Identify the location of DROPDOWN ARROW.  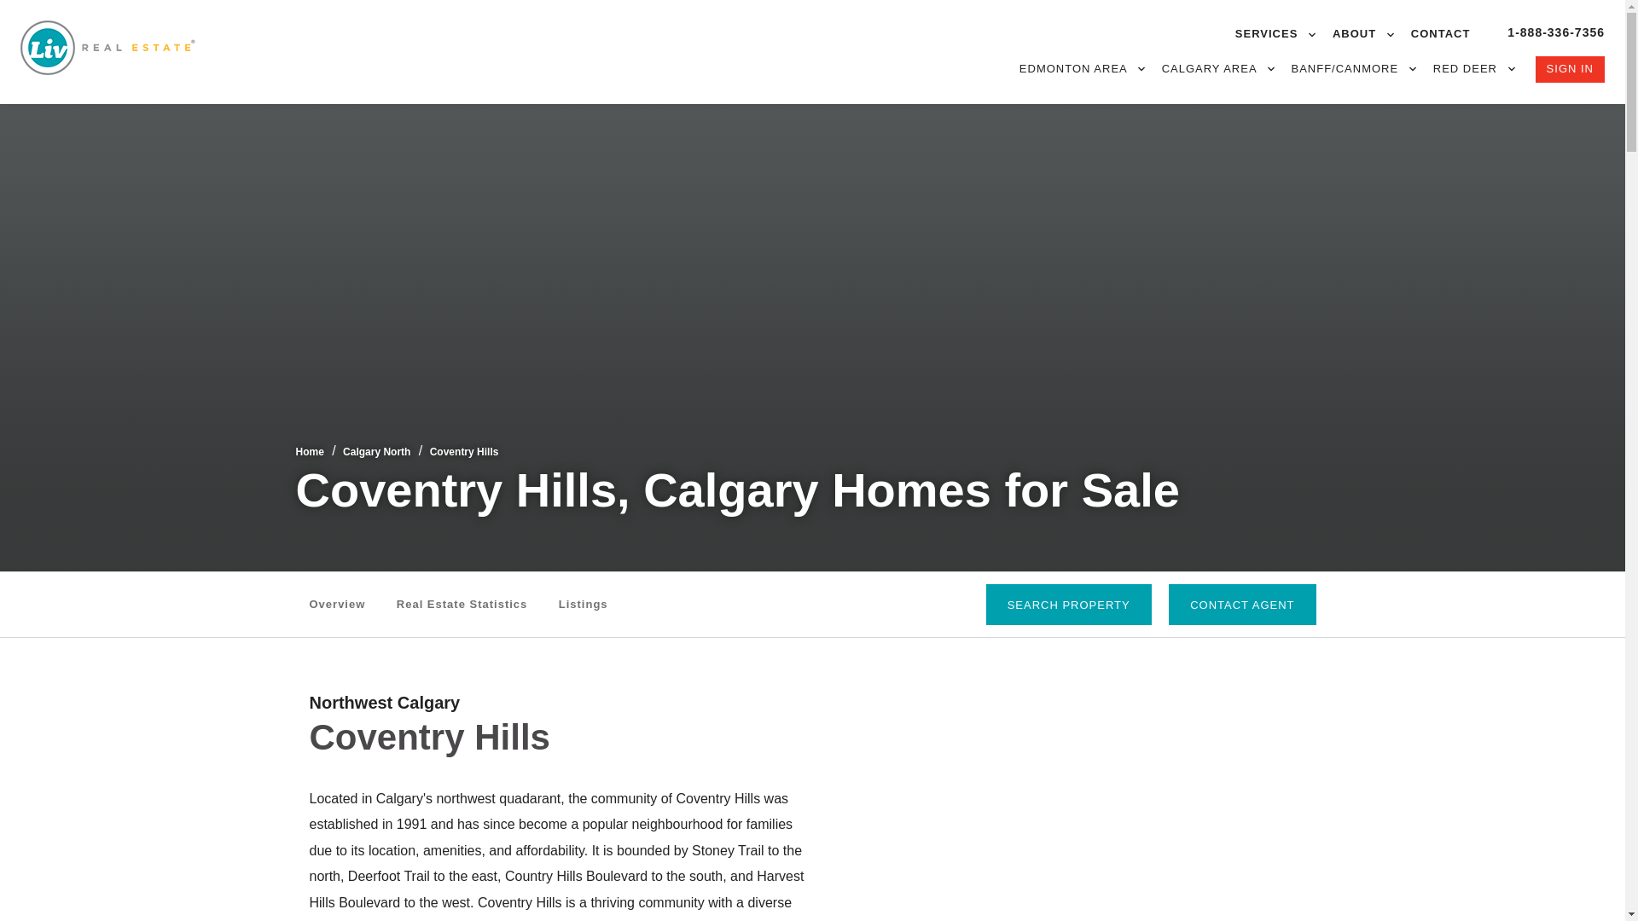
(1141, 68).